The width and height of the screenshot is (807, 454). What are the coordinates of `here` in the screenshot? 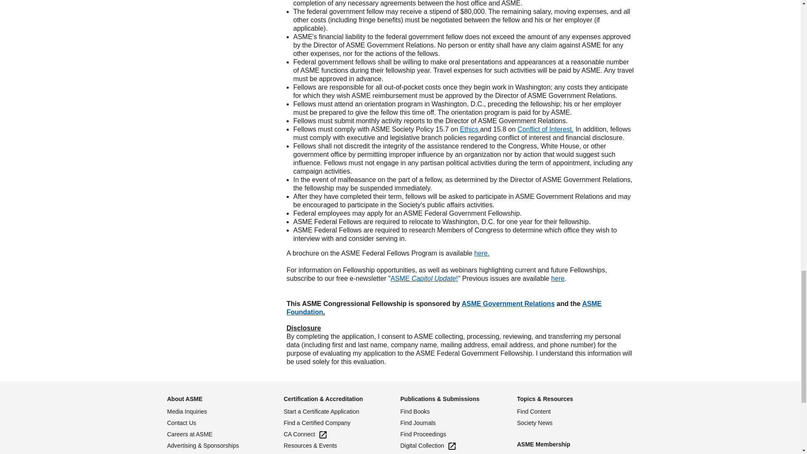 It's located at (557, 278).